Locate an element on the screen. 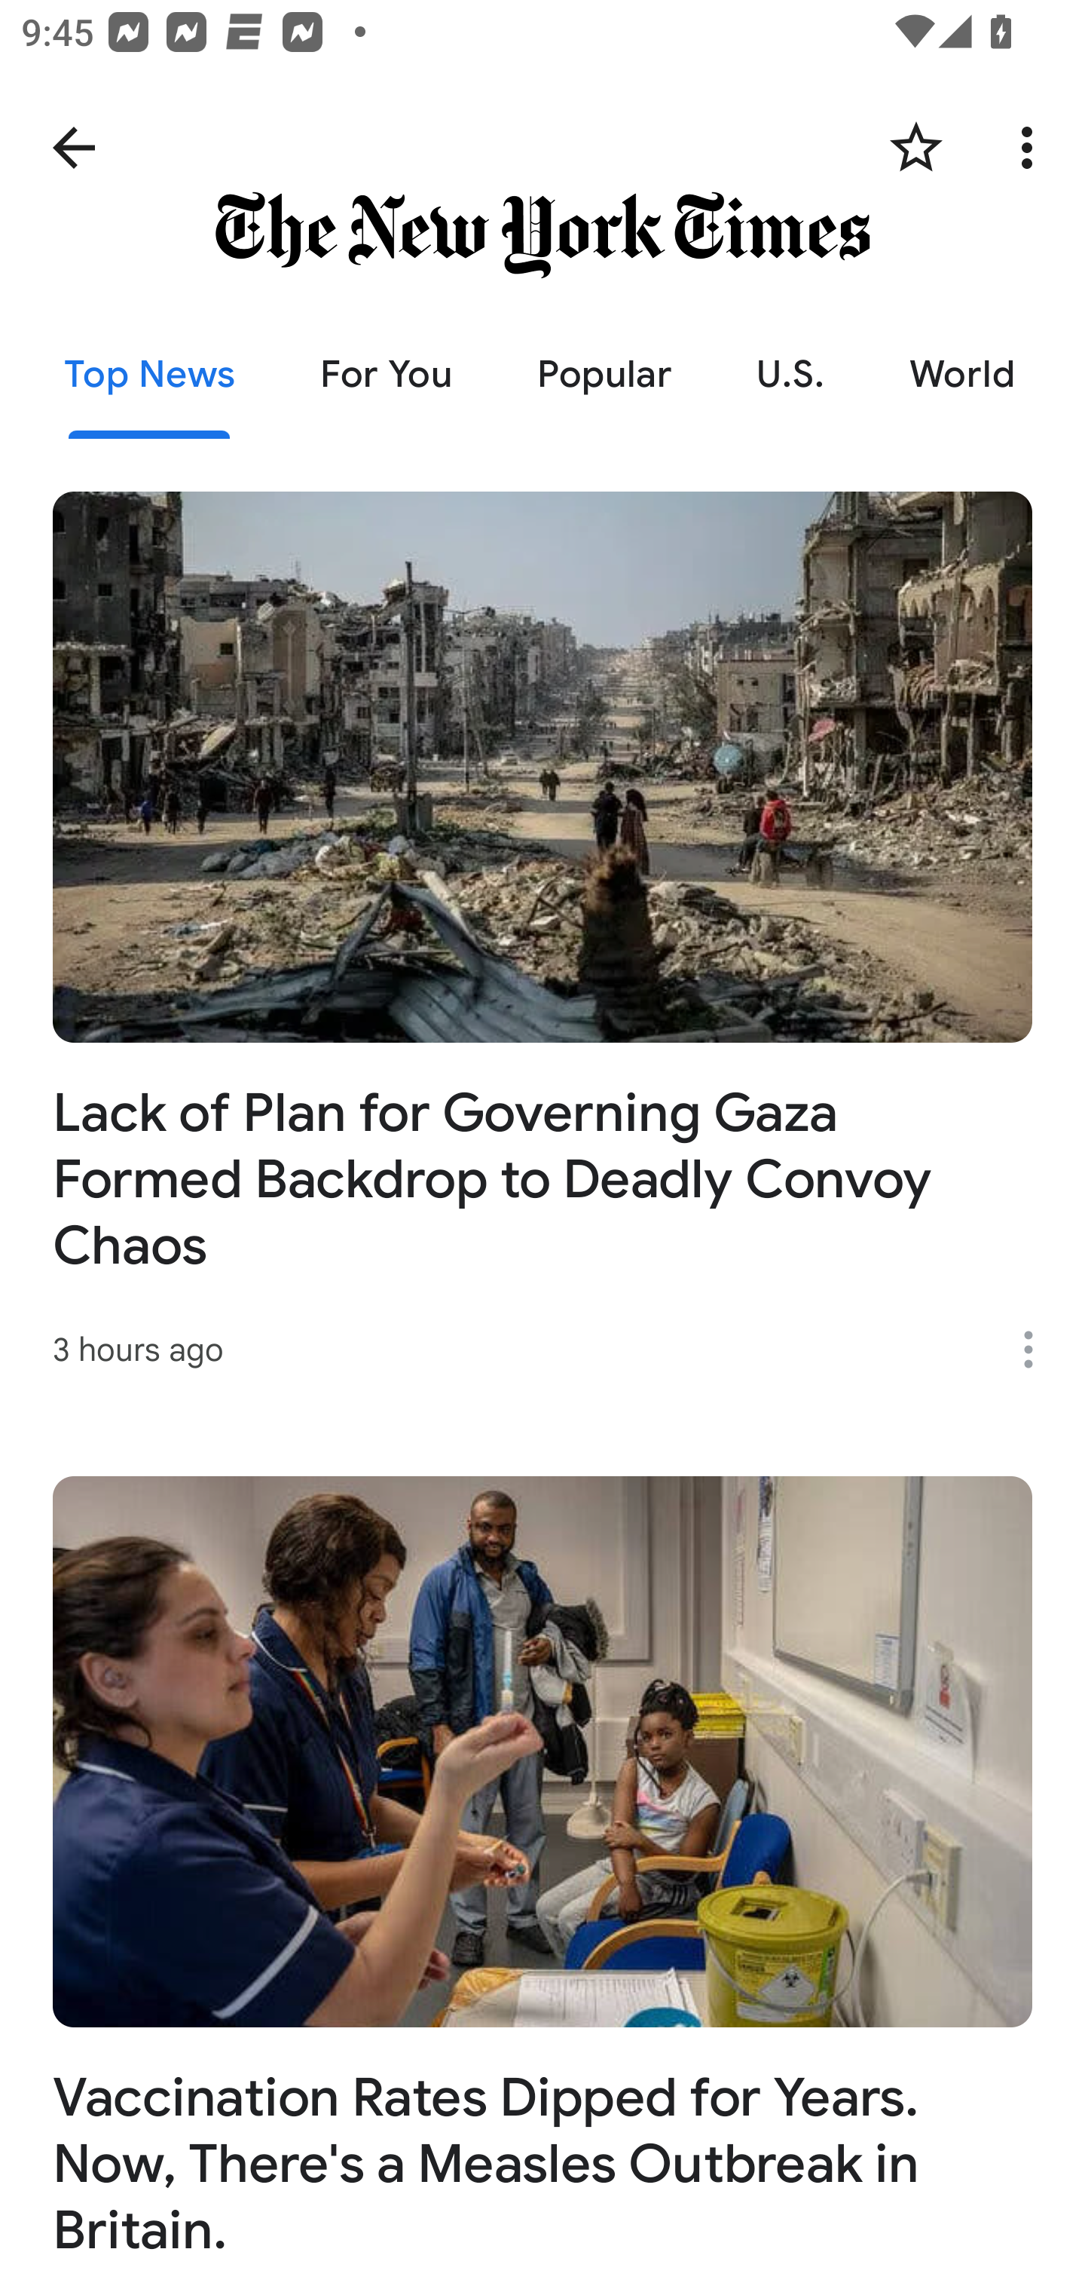 This screenshot has height=2292, width=1085. World is located at coordinates (962, 374).